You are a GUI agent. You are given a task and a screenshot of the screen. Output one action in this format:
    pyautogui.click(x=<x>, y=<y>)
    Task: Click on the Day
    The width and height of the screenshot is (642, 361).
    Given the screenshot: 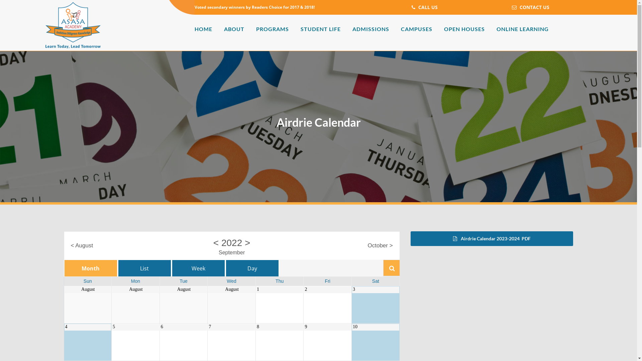 What is the action you would take?
    pyautogui.click(x=252, y=268)
    